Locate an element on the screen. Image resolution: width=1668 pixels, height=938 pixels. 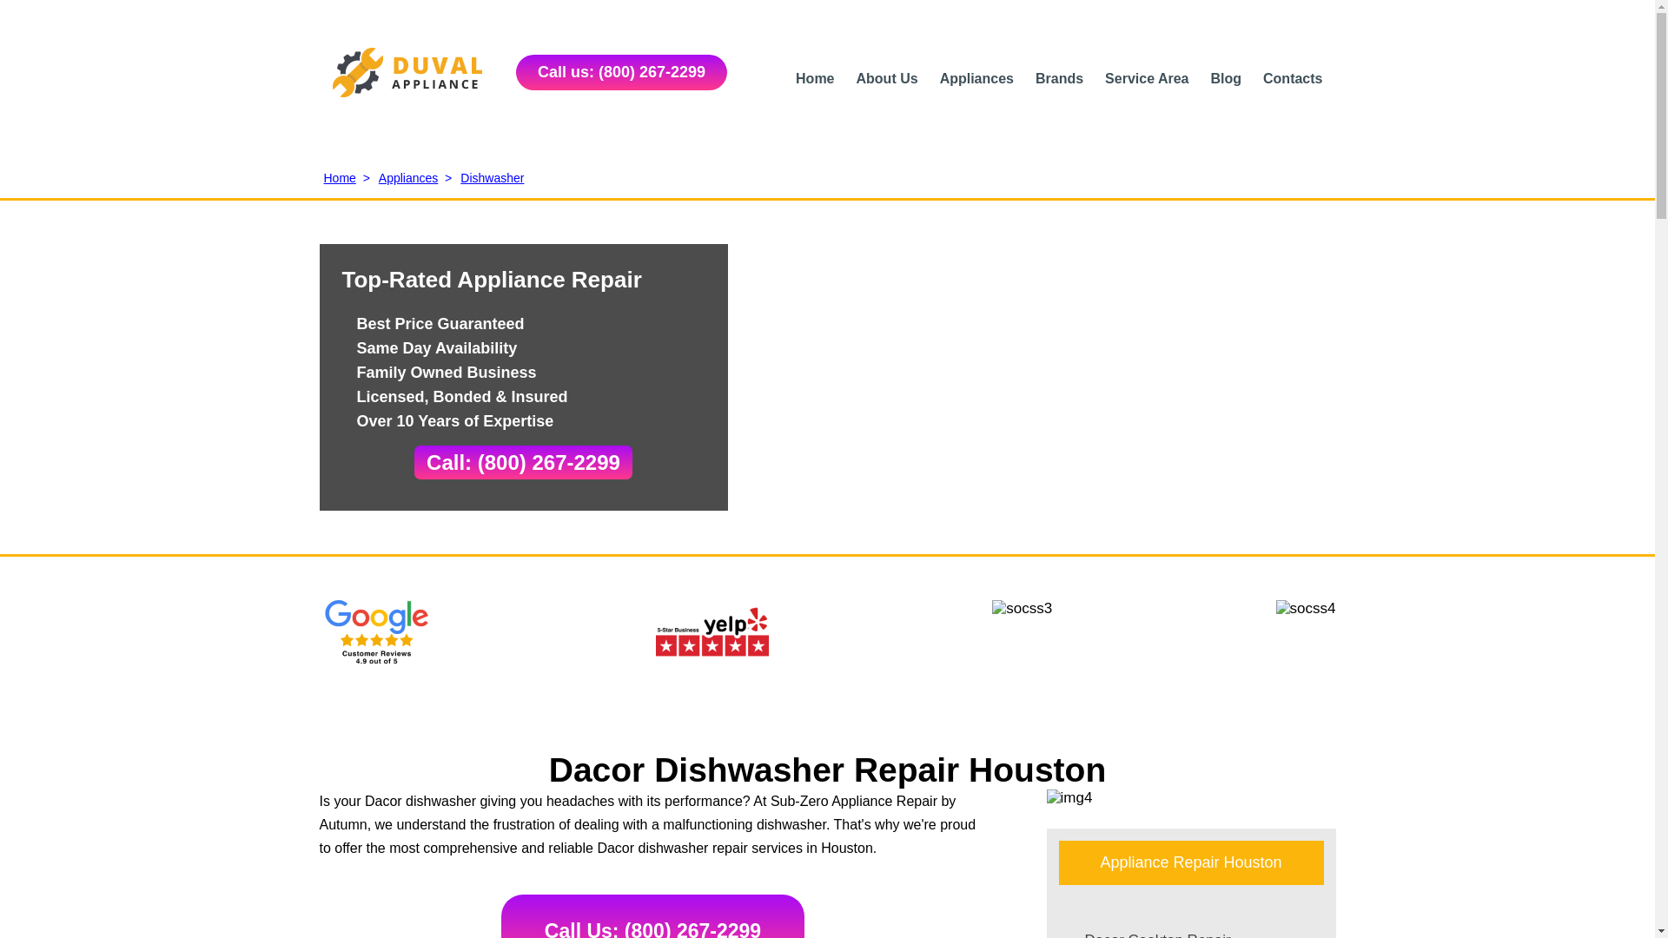
Appliances is located at coordinates (976, 78).